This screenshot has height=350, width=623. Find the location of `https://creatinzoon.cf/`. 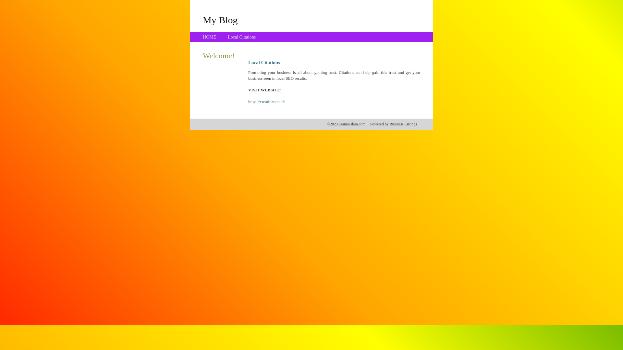

https://creatinzoon.cf/ is located at coordinates (267, 102).